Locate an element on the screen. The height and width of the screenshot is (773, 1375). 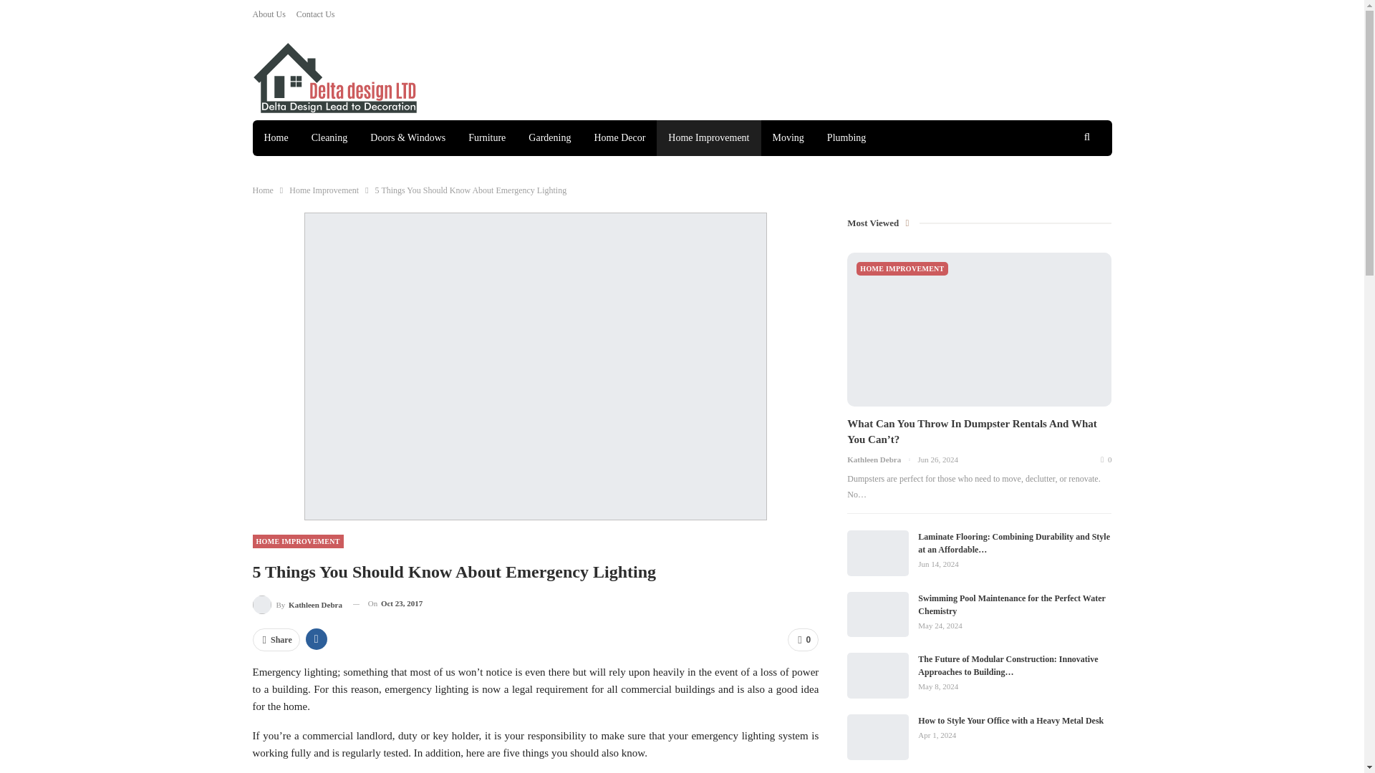
Browse Author Articles is located at coordinates (296, 604).